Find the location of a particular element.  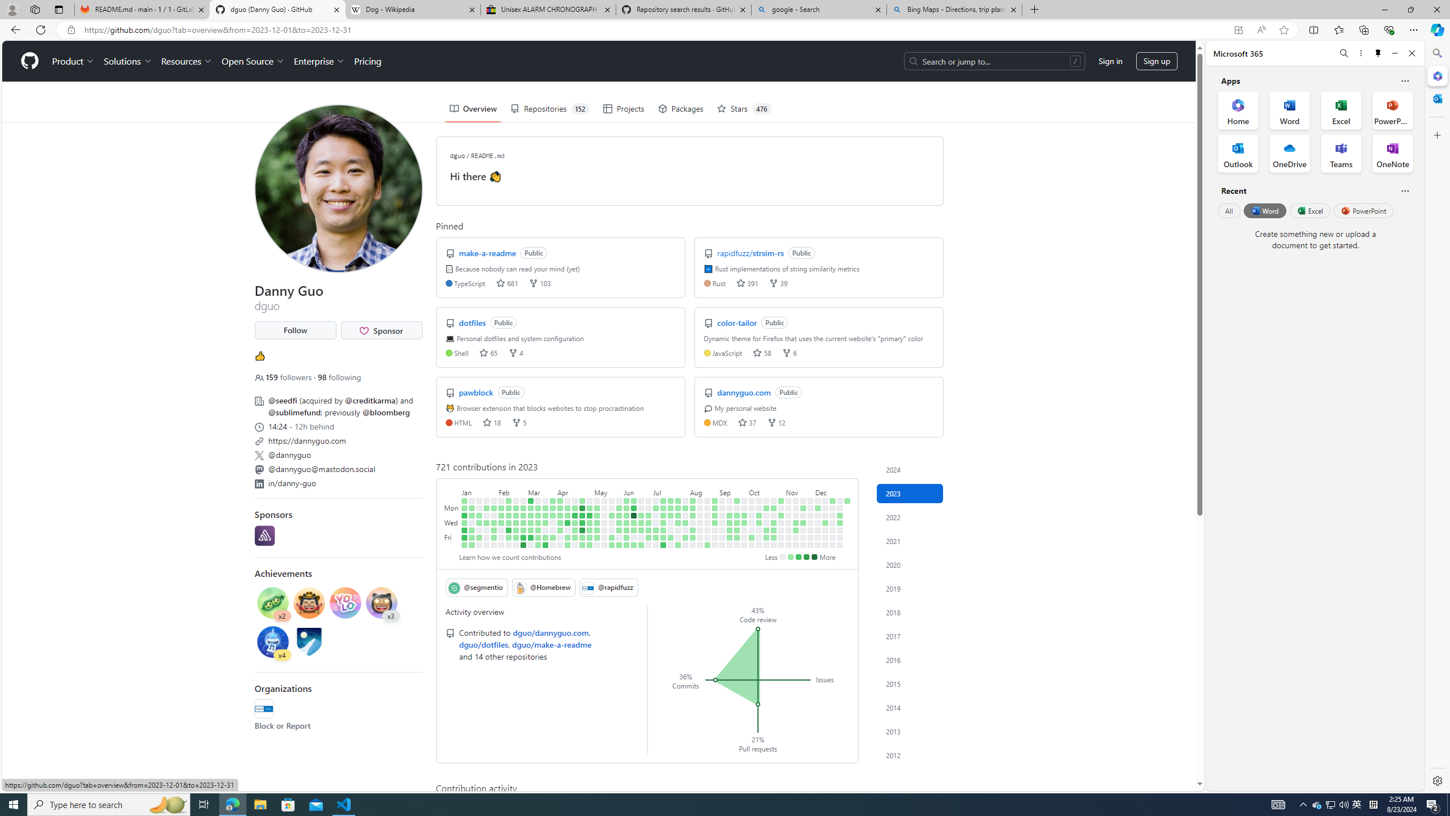

1 contribution on November 15th. is located at coordinates (796, 522).